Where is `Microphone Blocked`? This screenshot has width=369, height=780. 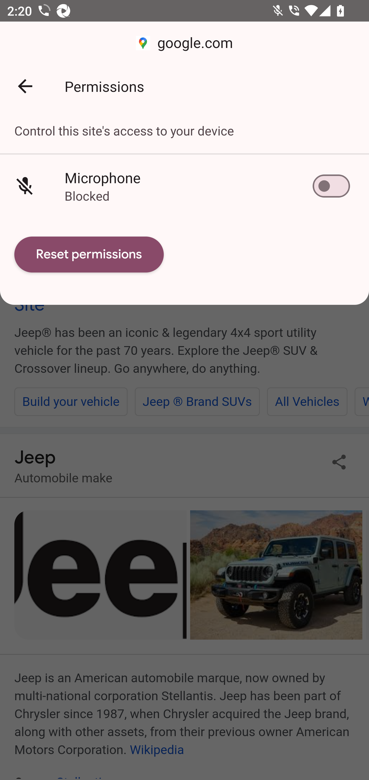
Microphone Blocked is located at coordinates (184, 186).